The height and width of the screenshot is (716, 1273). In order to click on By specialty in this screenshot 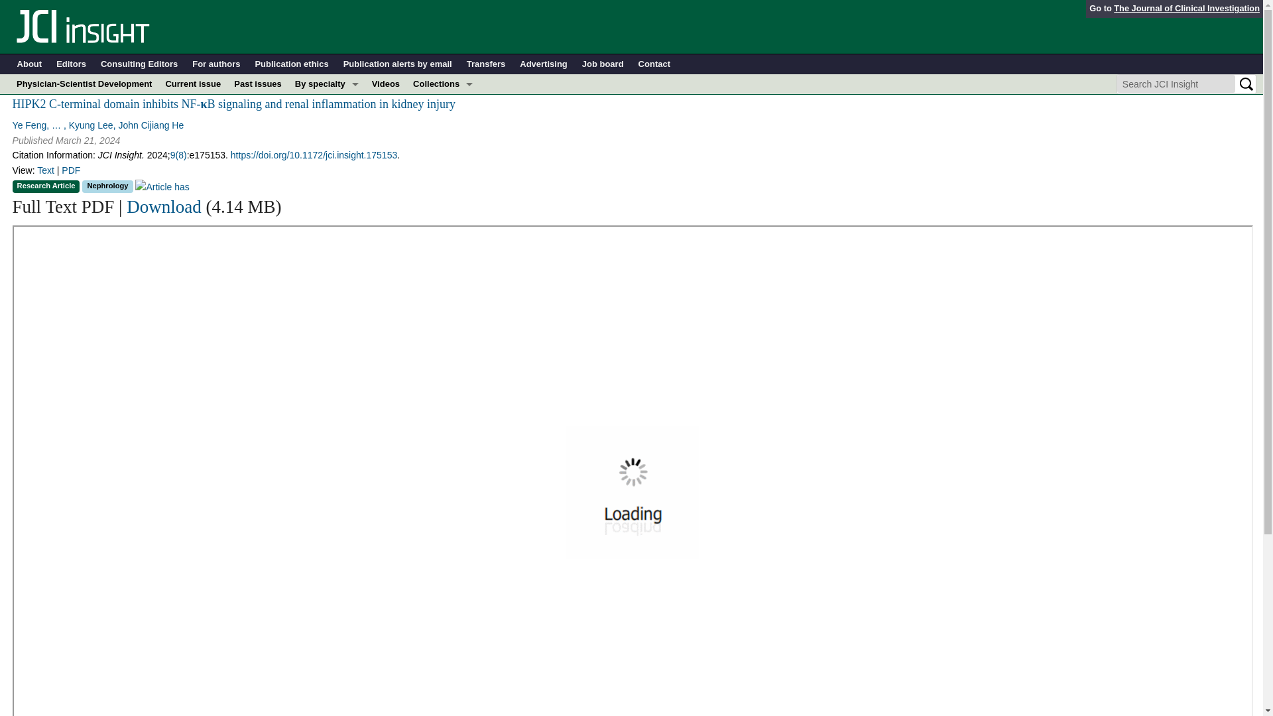, I will do `click(327, 84)`.